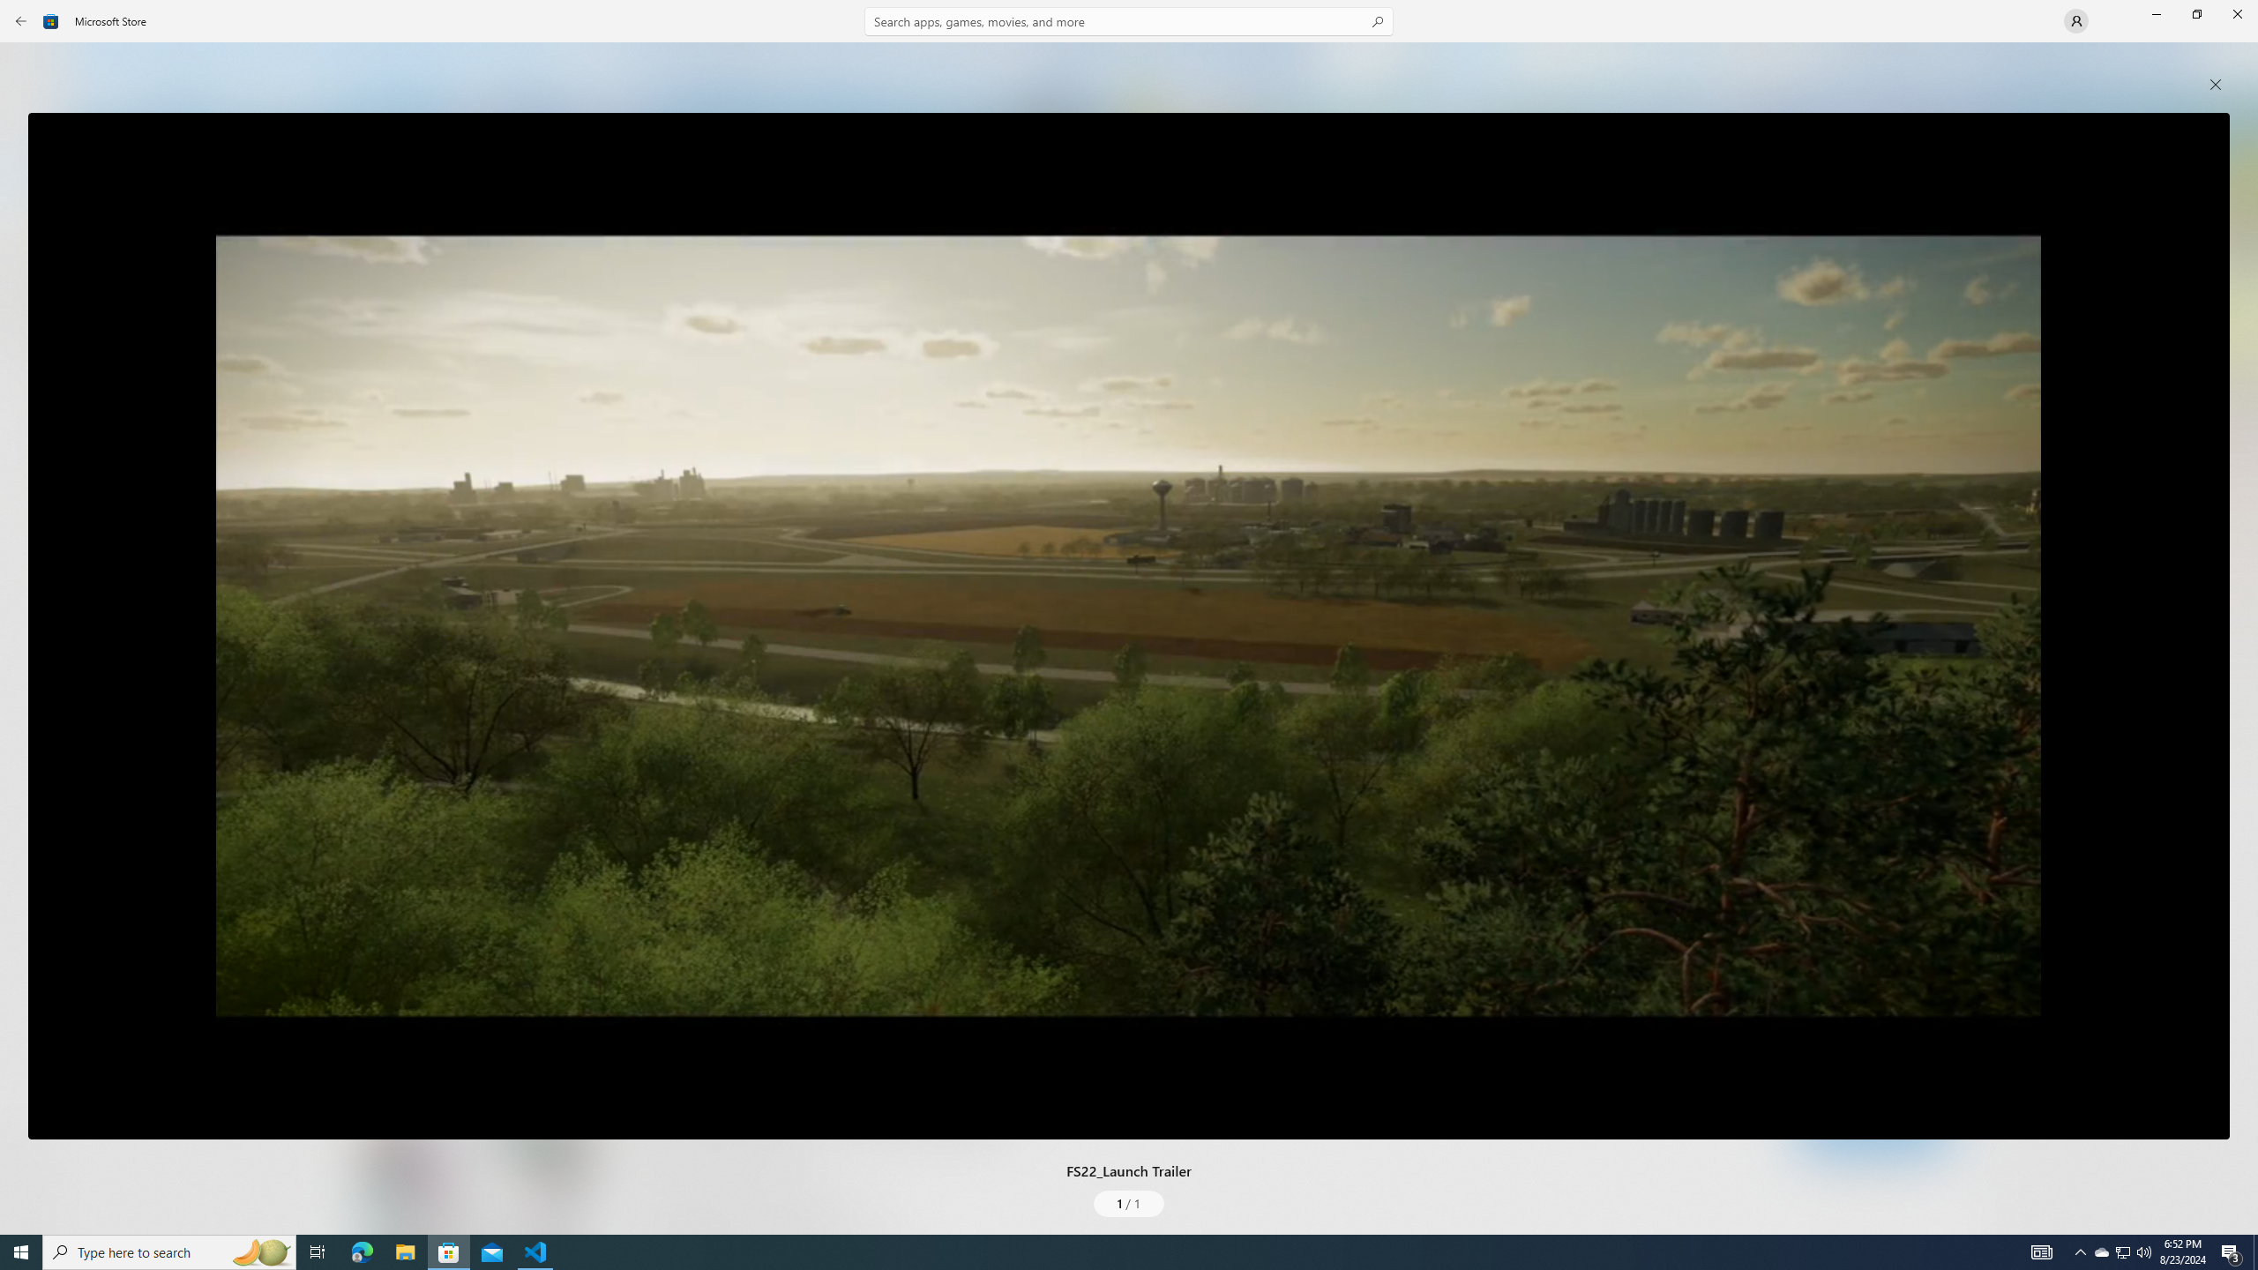 This screenshot has width=2258, height=1270. What do you see at coordinates (2216, 85) in the screenshot?
I see `close popup window` at bounding box center [2216, 85].